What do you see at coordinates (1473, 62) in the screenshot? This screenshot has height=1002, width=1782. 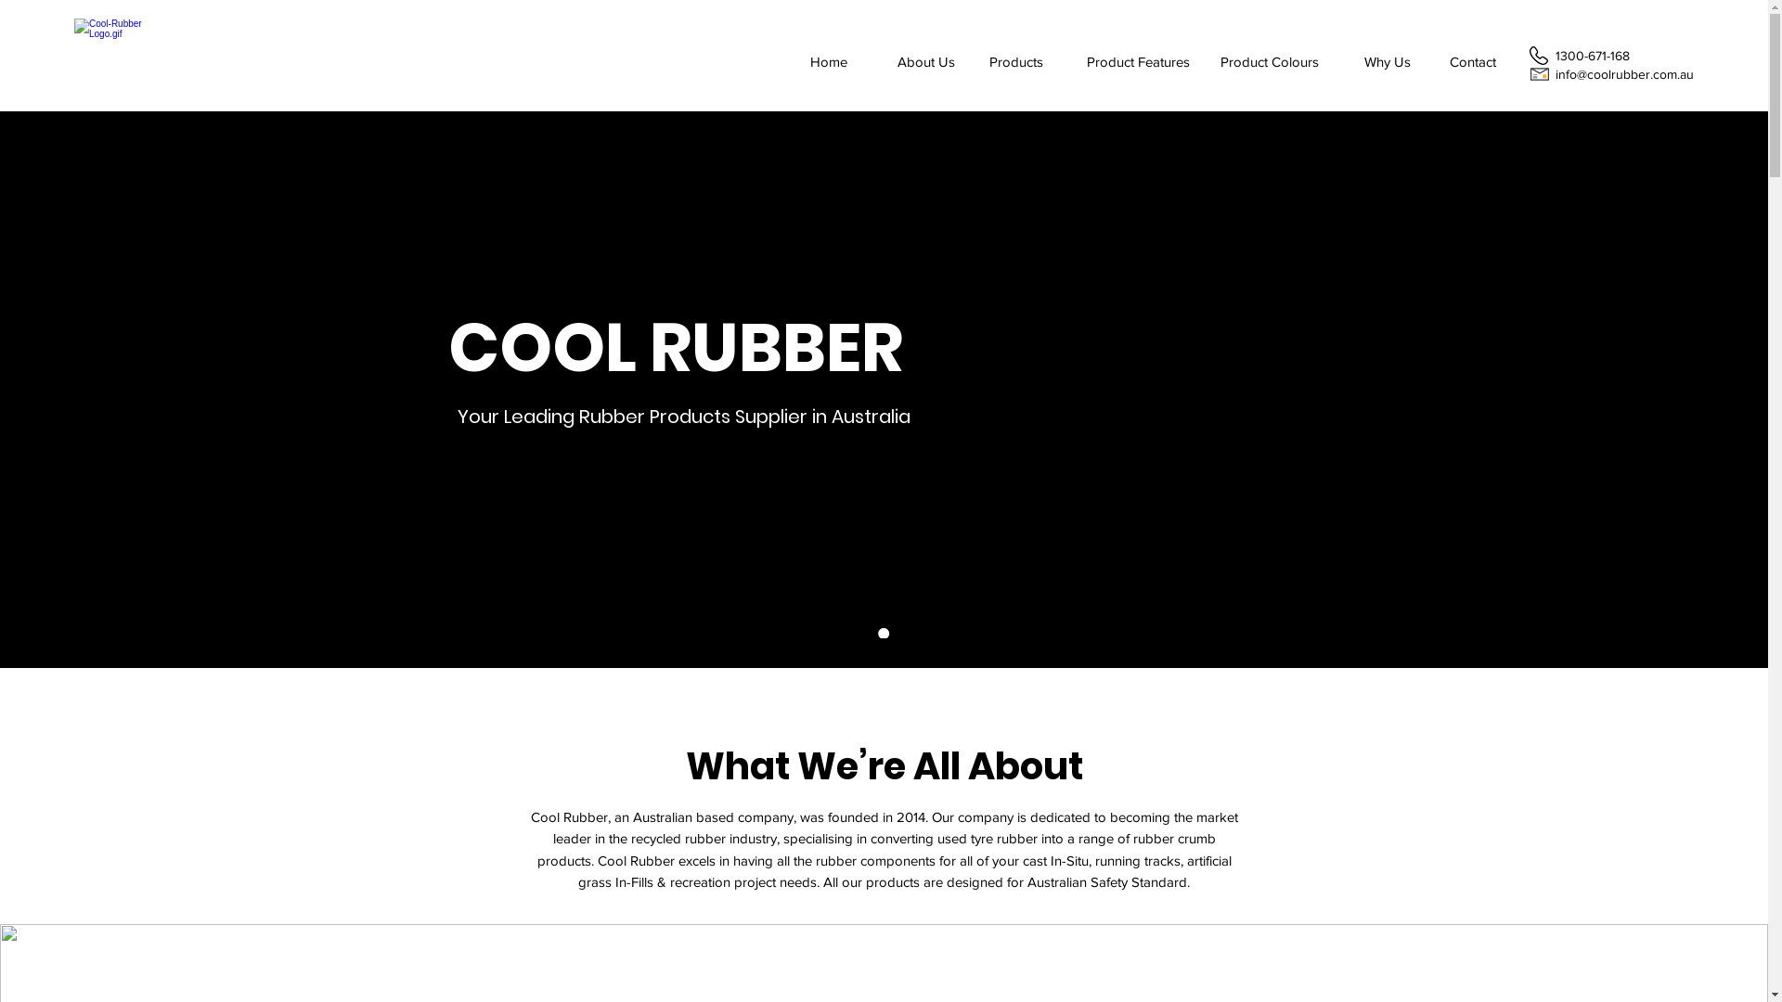 I see `Contact` at bounding box center [1473, 62].